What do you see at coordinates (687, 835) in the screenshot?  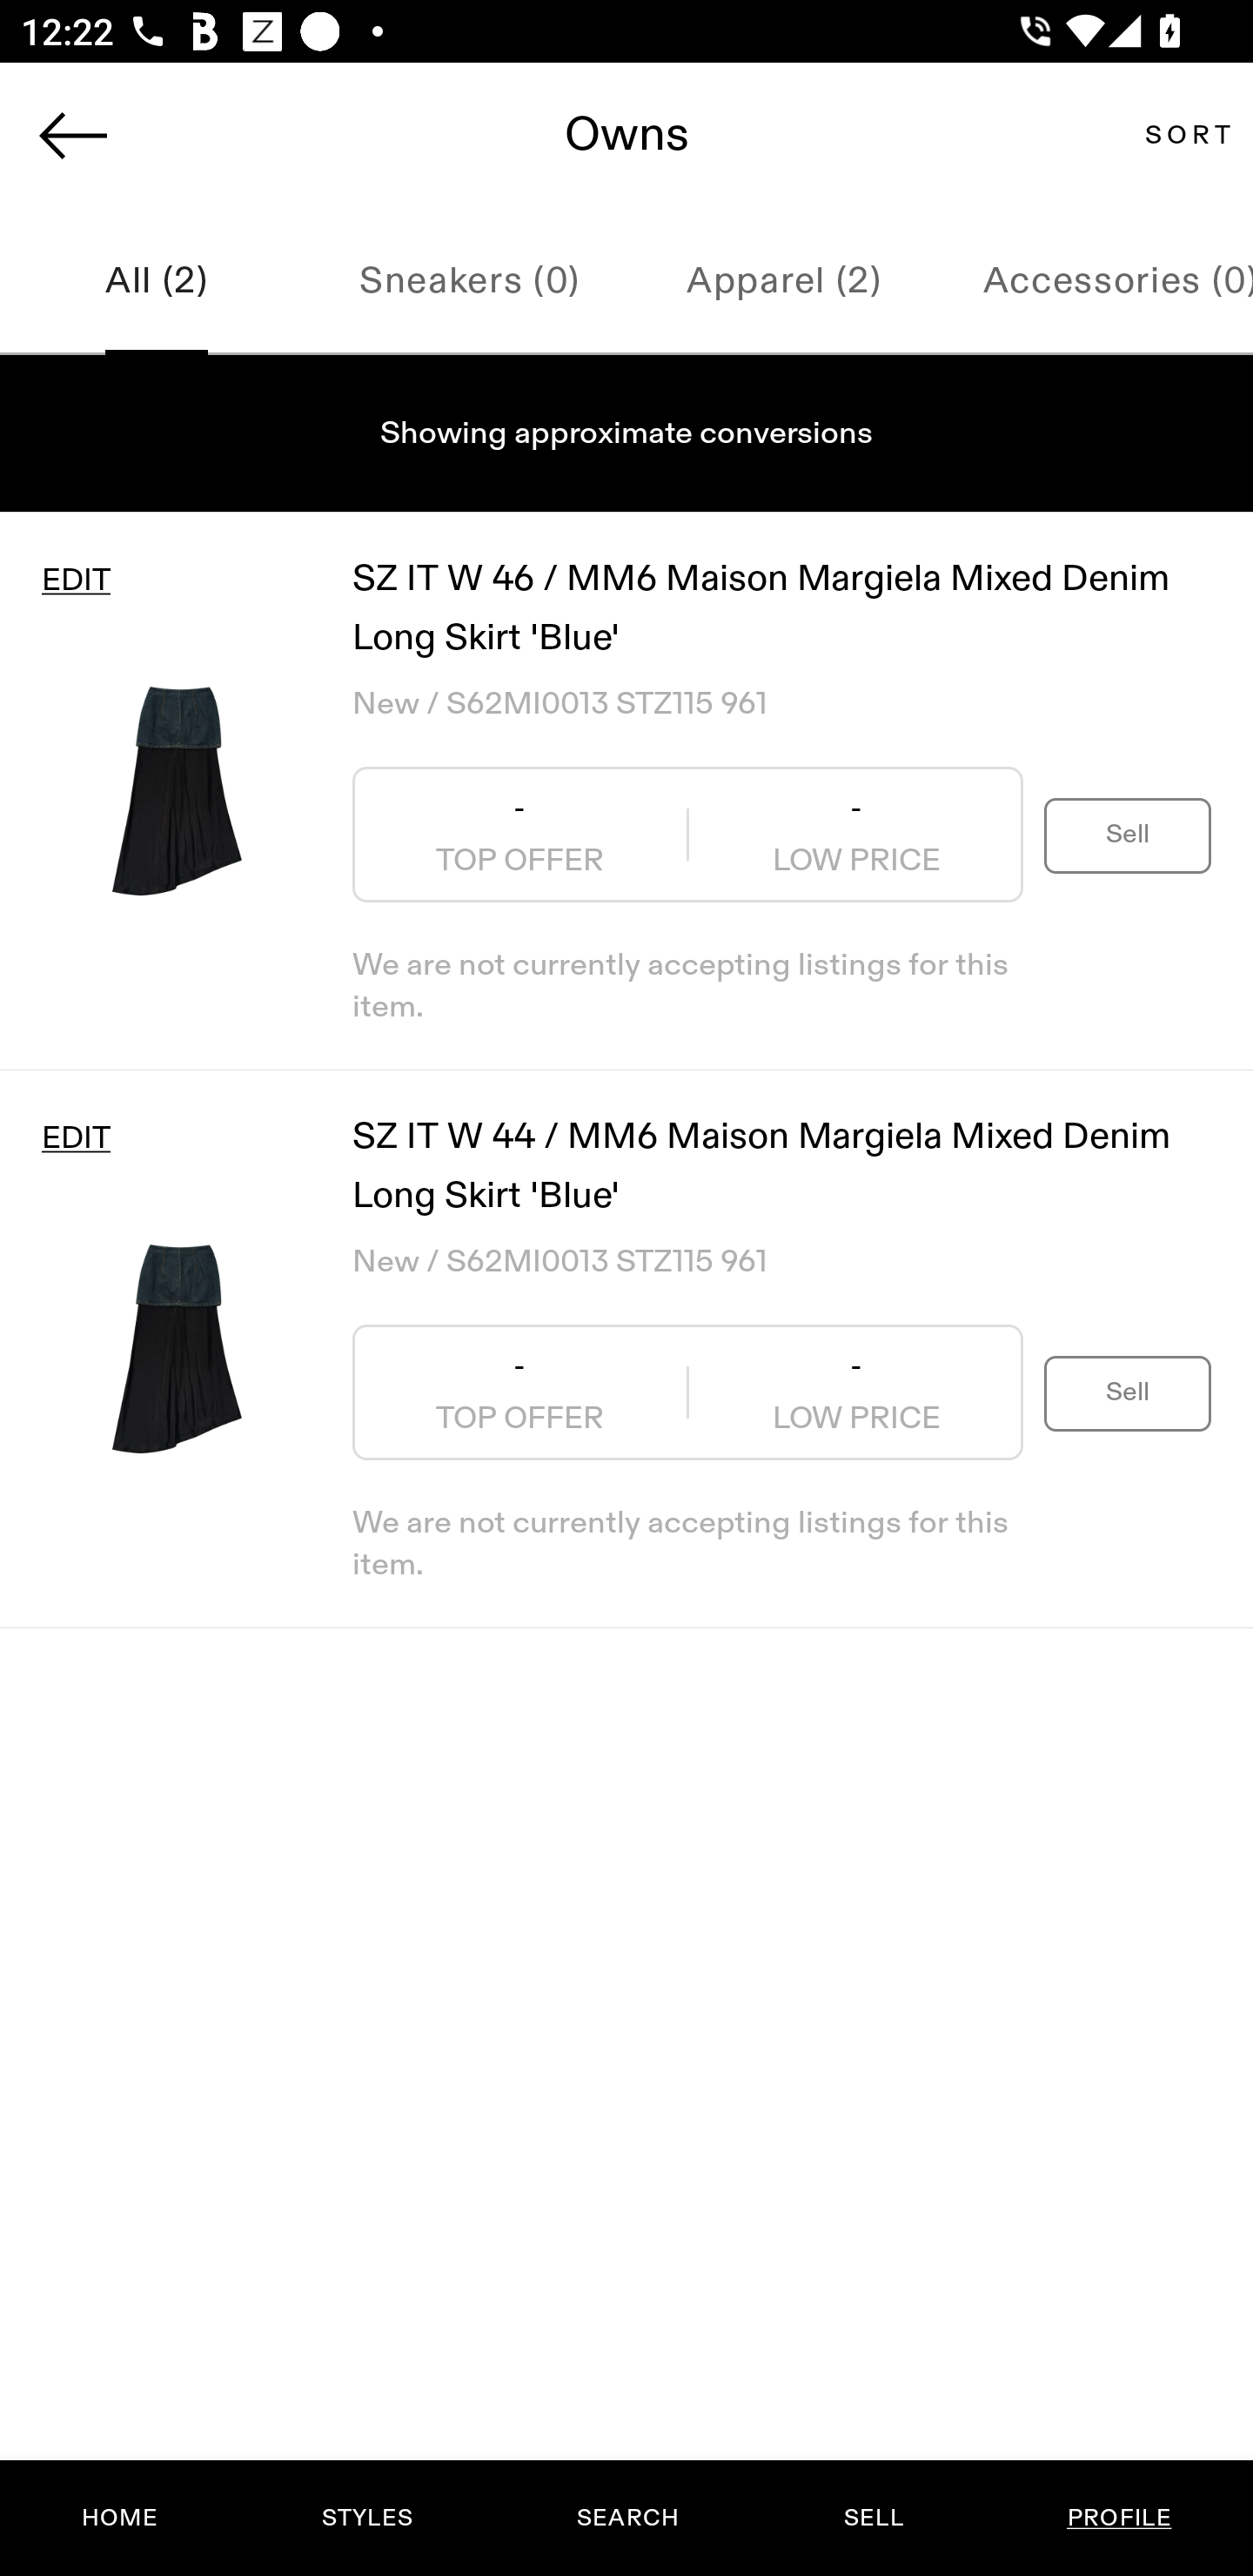 I see `- - TOP OFFER LOW PRICE` at bounding box center [687, 835].